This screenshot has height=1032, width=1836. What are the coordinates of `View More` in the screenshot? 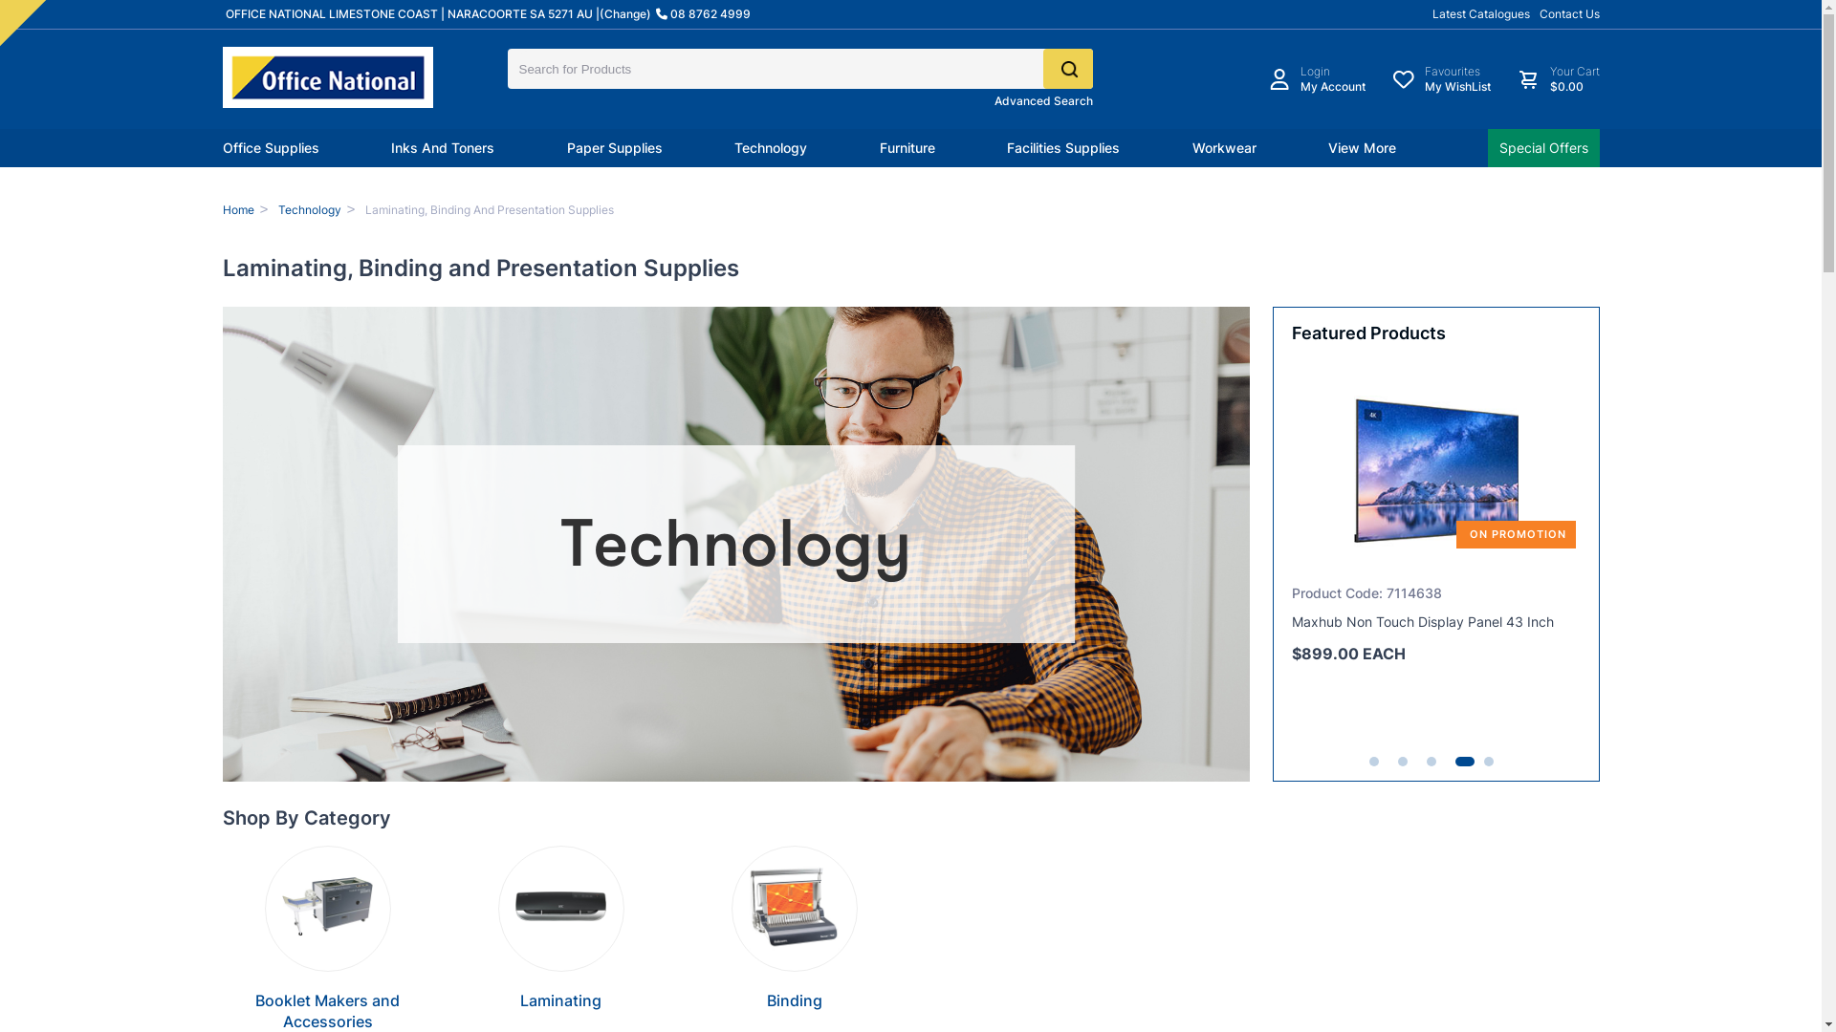 It's located at (1362, 148).